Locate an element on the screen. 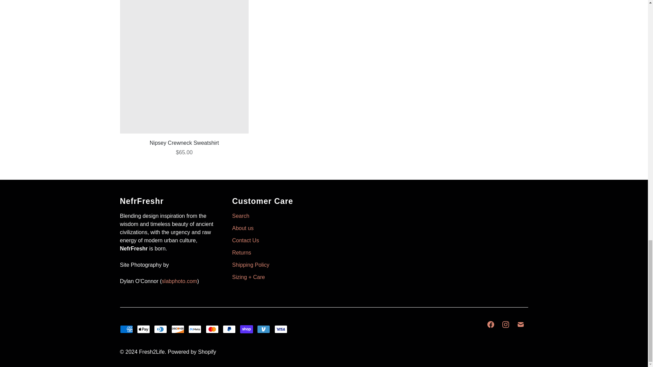  Visa is located at coordinates (281, 329).